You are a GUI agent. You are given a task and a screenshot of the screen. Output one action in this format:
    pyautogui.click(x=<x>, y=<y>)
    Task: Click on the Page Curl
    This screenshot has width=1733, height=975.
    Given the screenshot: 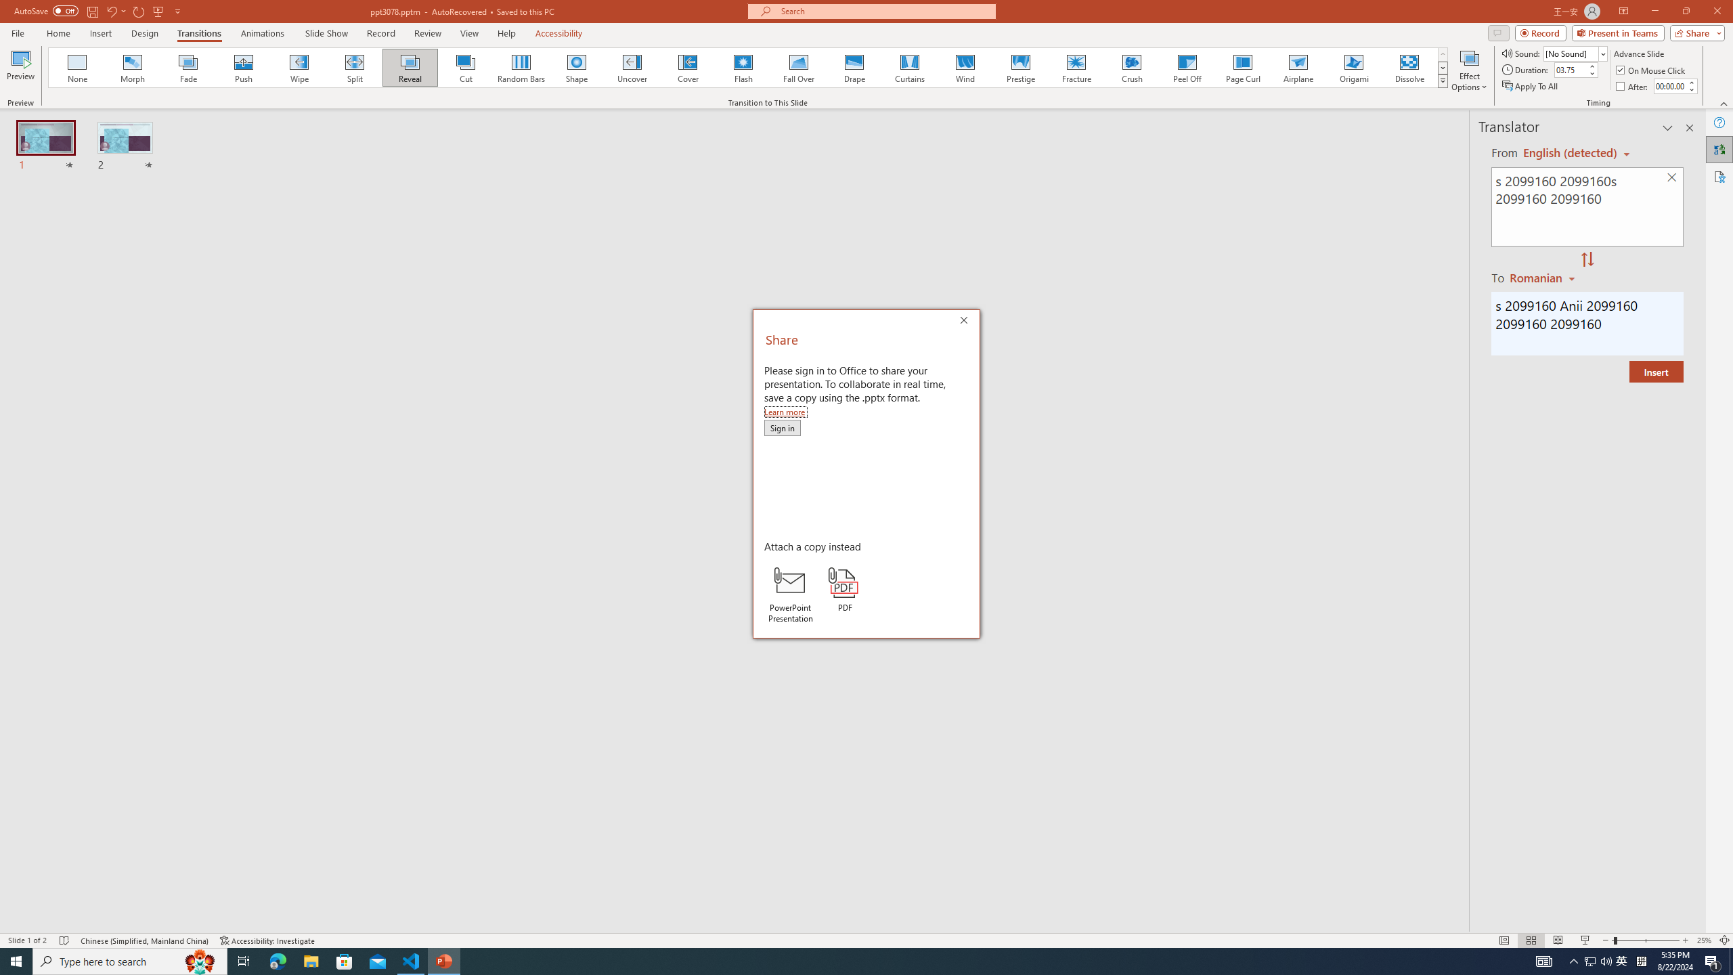 What is the action you would take?
    pyautogui.click(x=1242, y=68)
    